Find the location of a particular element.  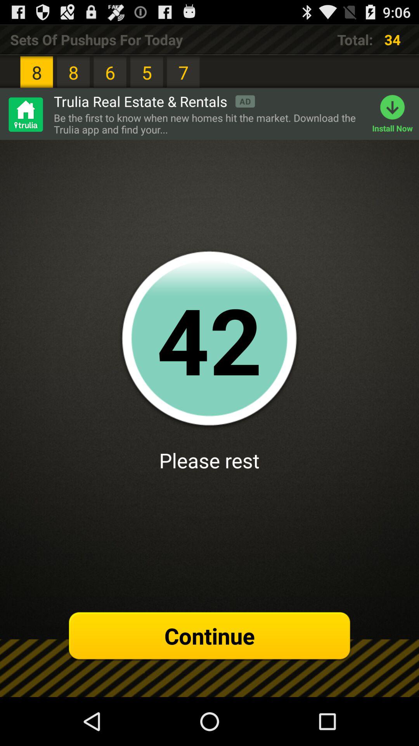

press the icon next to the install now app is located at coordinates (209, 124).